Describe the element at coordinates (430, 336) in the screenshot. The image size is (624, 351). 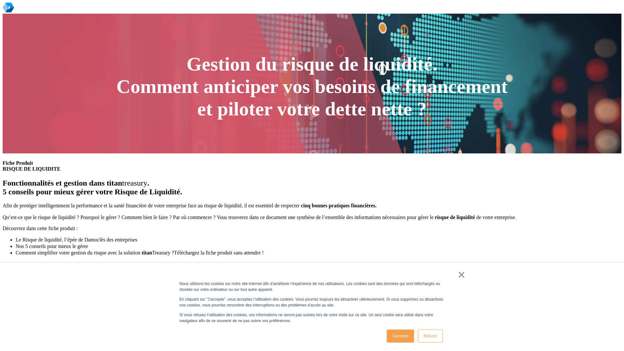
I see `Refuser` at that location.